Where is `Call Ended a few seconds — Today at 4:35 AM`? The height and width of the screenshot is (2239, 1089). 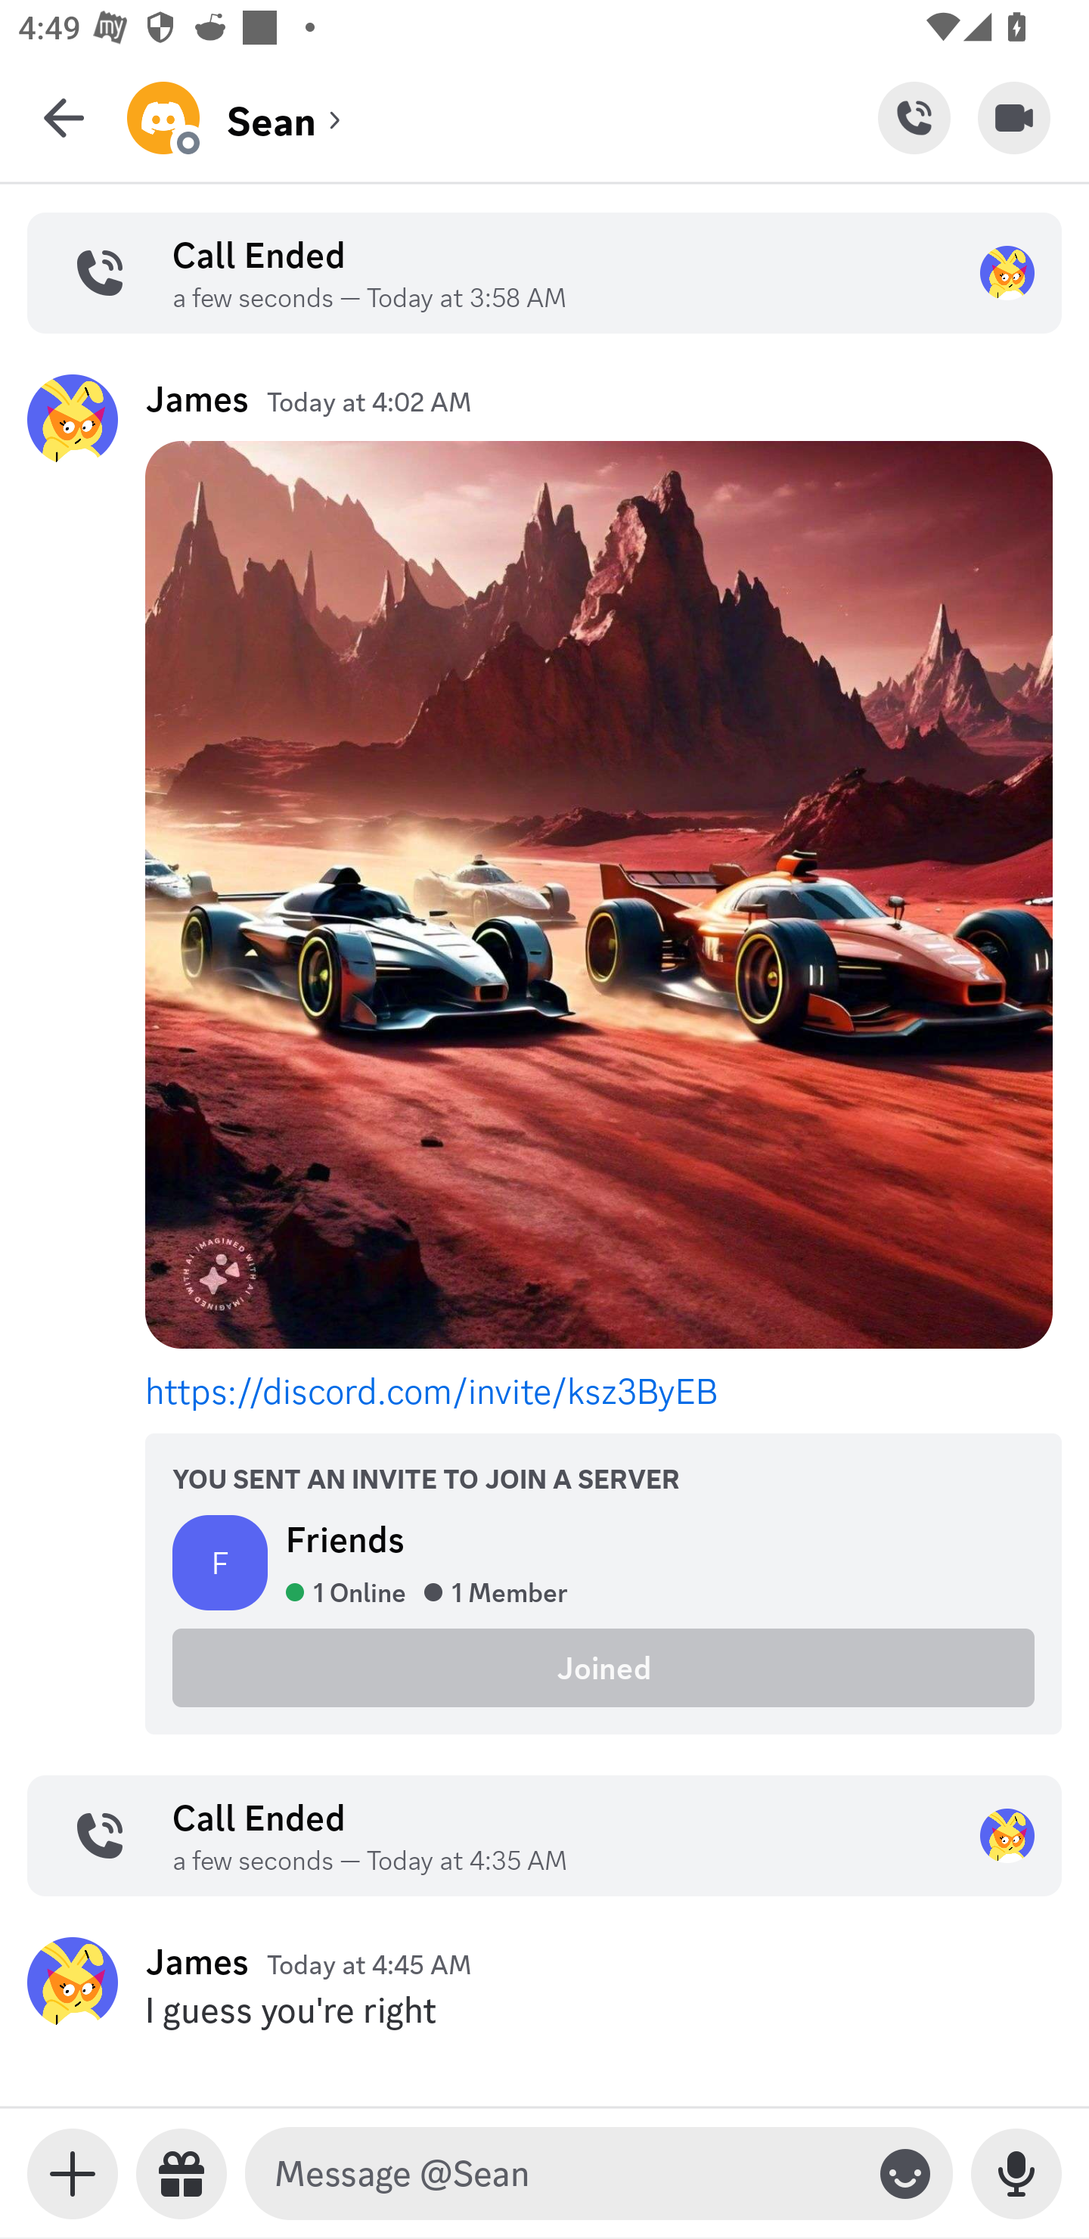 Call Ended a few seconds — Today at 4:35 AM is located at coordinates (544, 1836).